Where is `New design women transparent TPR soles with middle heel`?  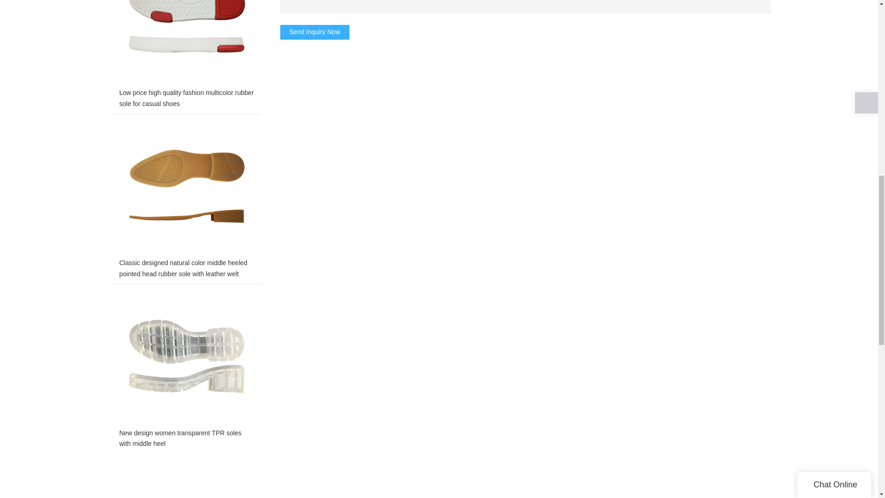 New design women transparent TPR soles with middle heel is located at coordinates (186, 371).